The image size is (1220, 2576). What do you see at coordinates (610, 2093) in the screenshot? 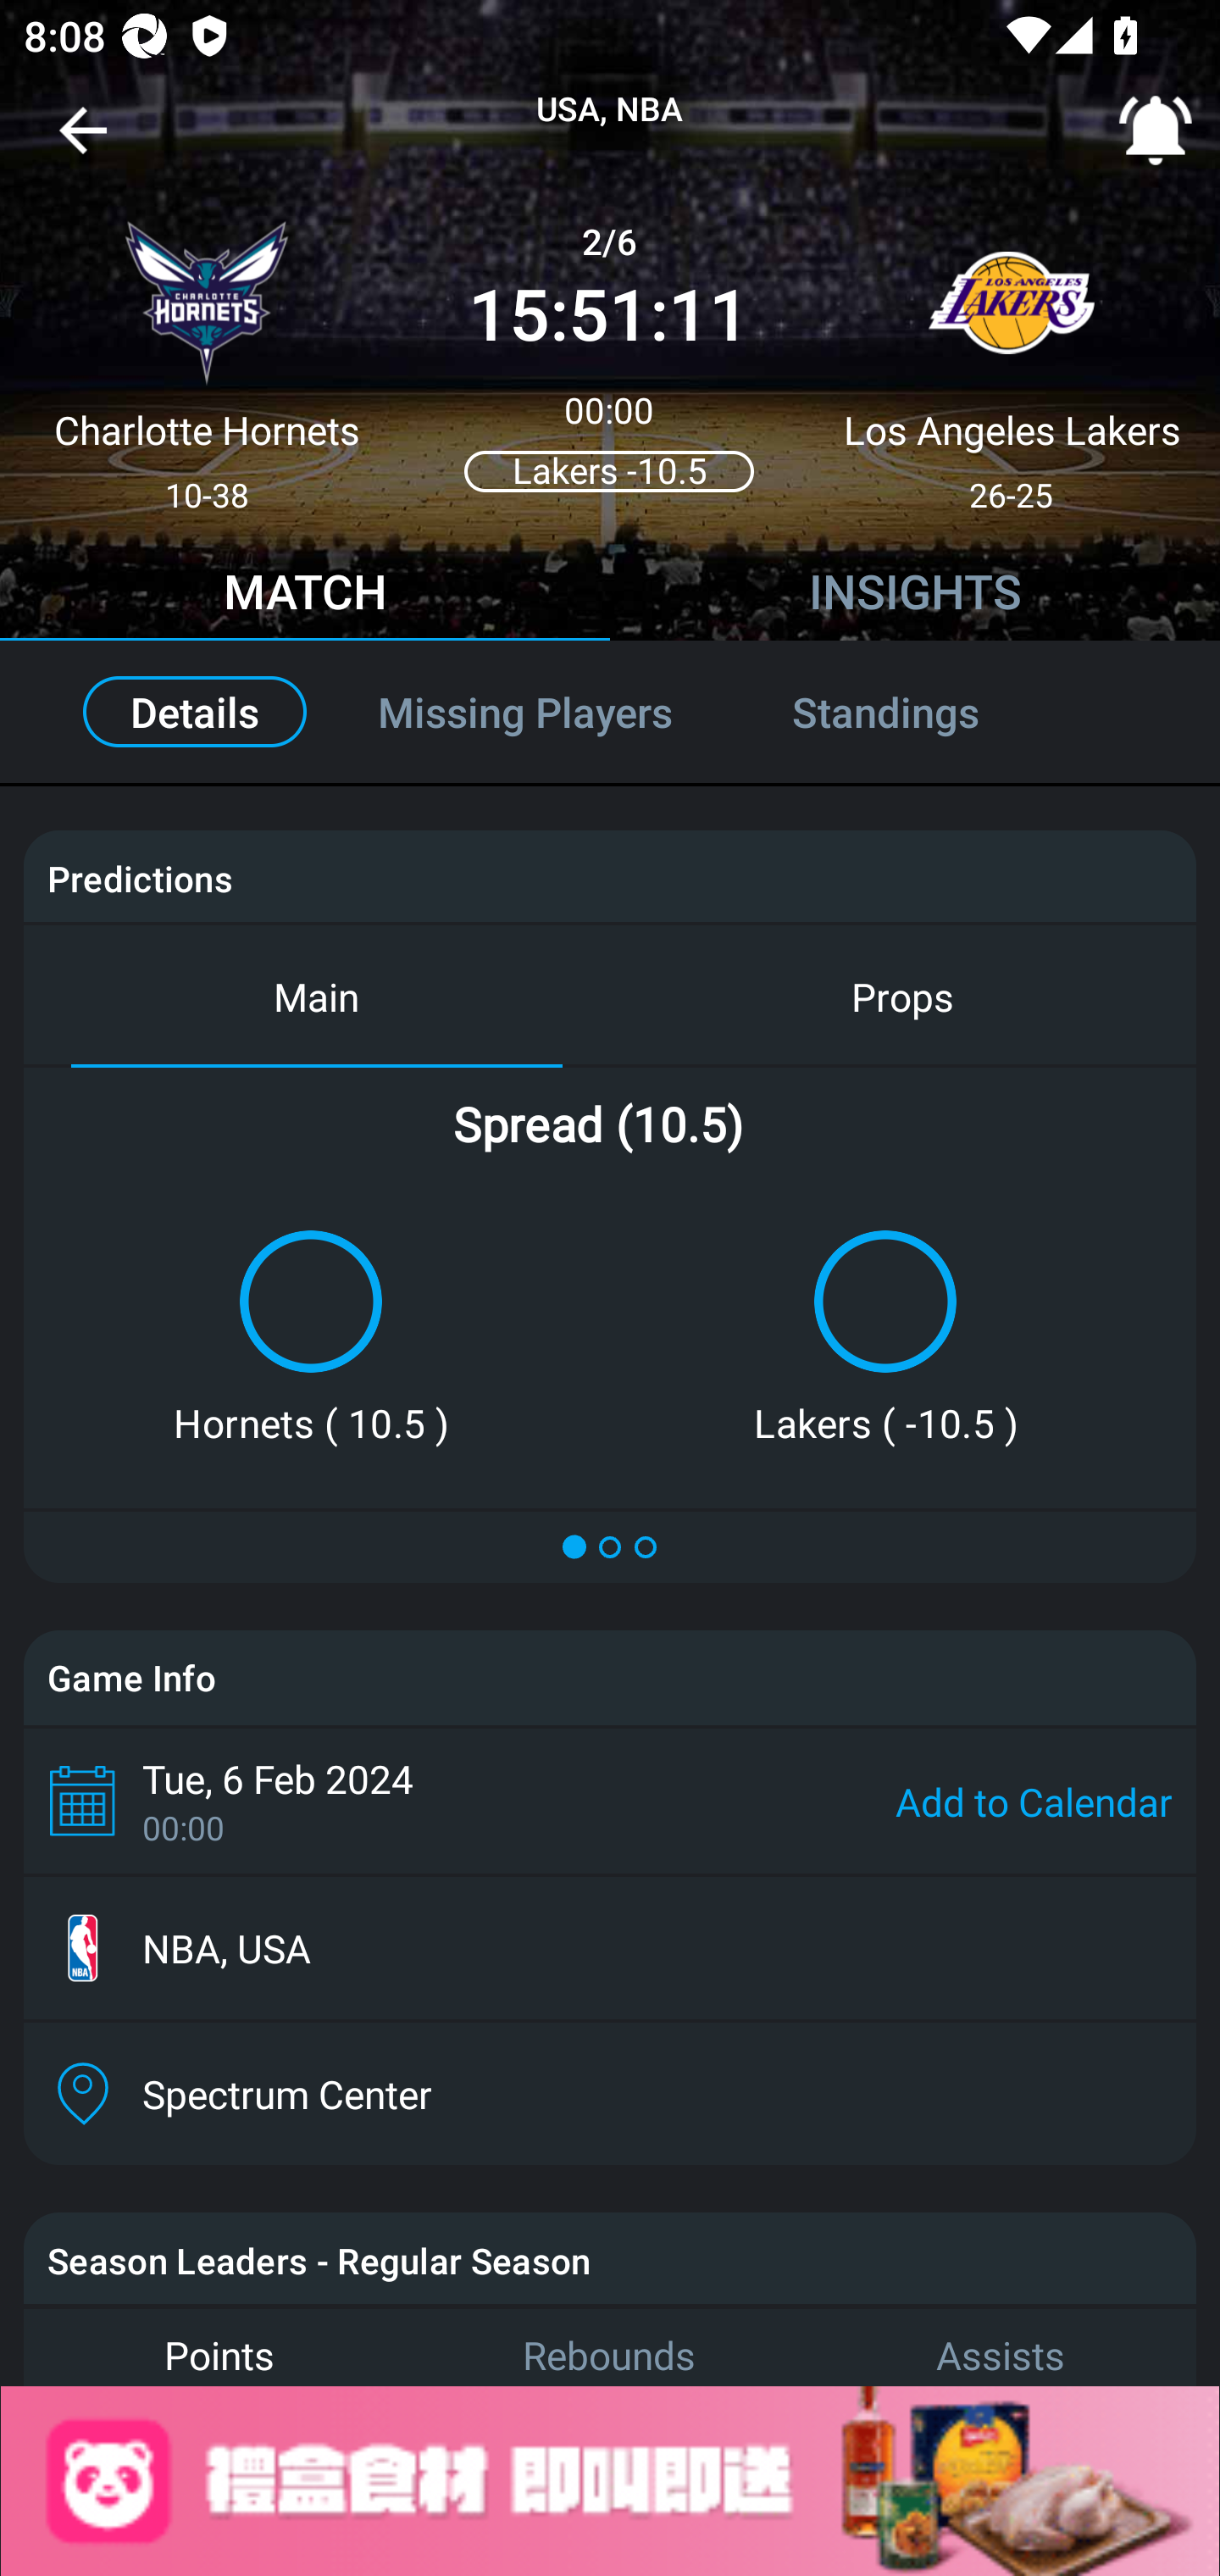
I see `Spectrum Center` at bounding box center [610, 2093].